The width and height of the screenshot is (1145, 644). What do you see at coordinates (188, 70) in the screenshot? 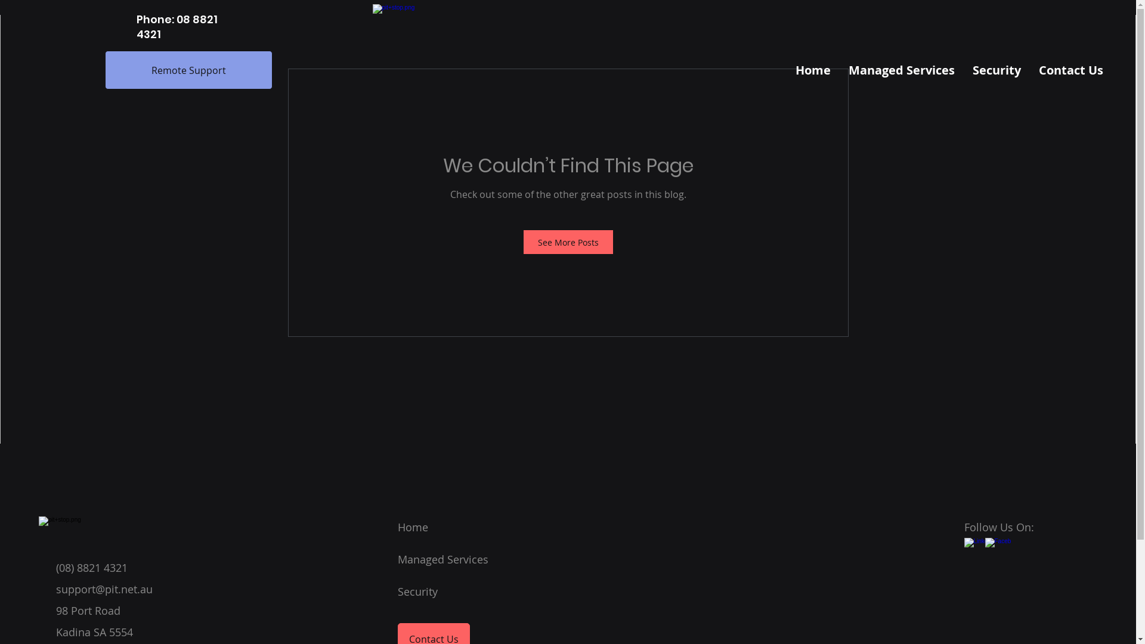
I see `Remote Support` at bounding box center [188, 70].